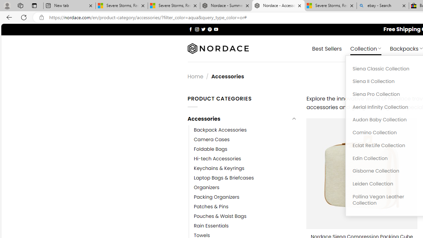  I want to click on Rain Essentials, so click(211, 226).